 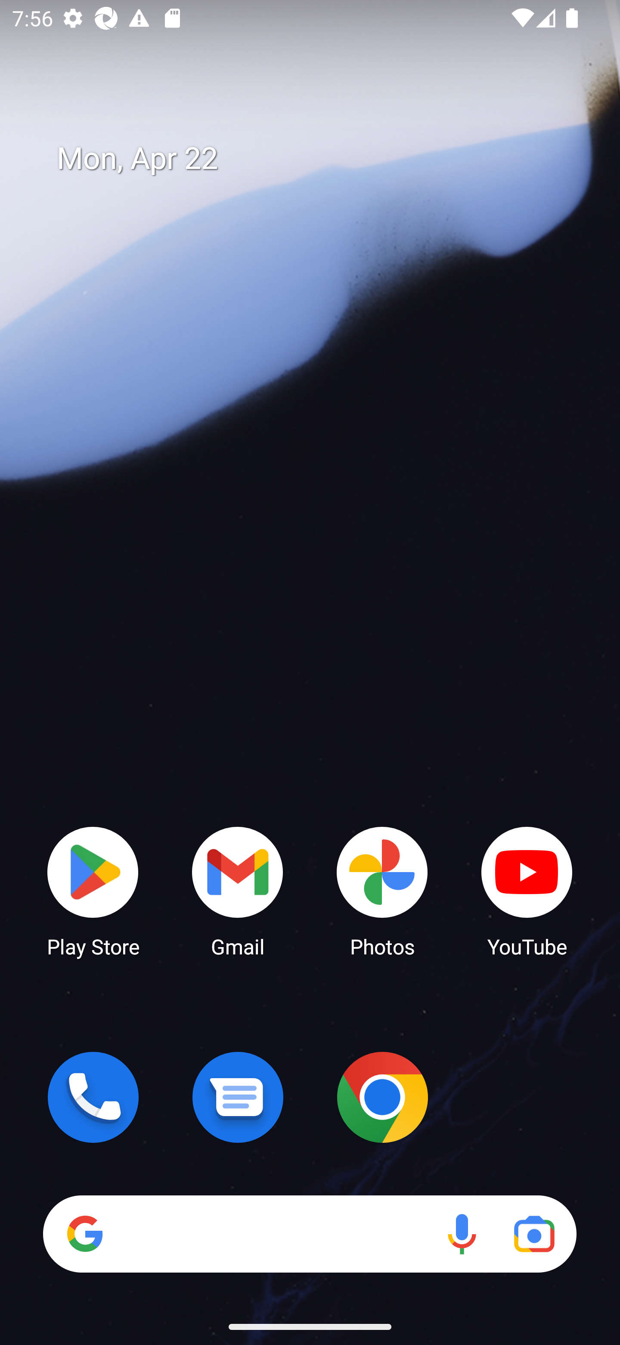 What do you see at coordinates (382, 891) in the screenshot?
I see `Photos` at bounding box center [382, 891].